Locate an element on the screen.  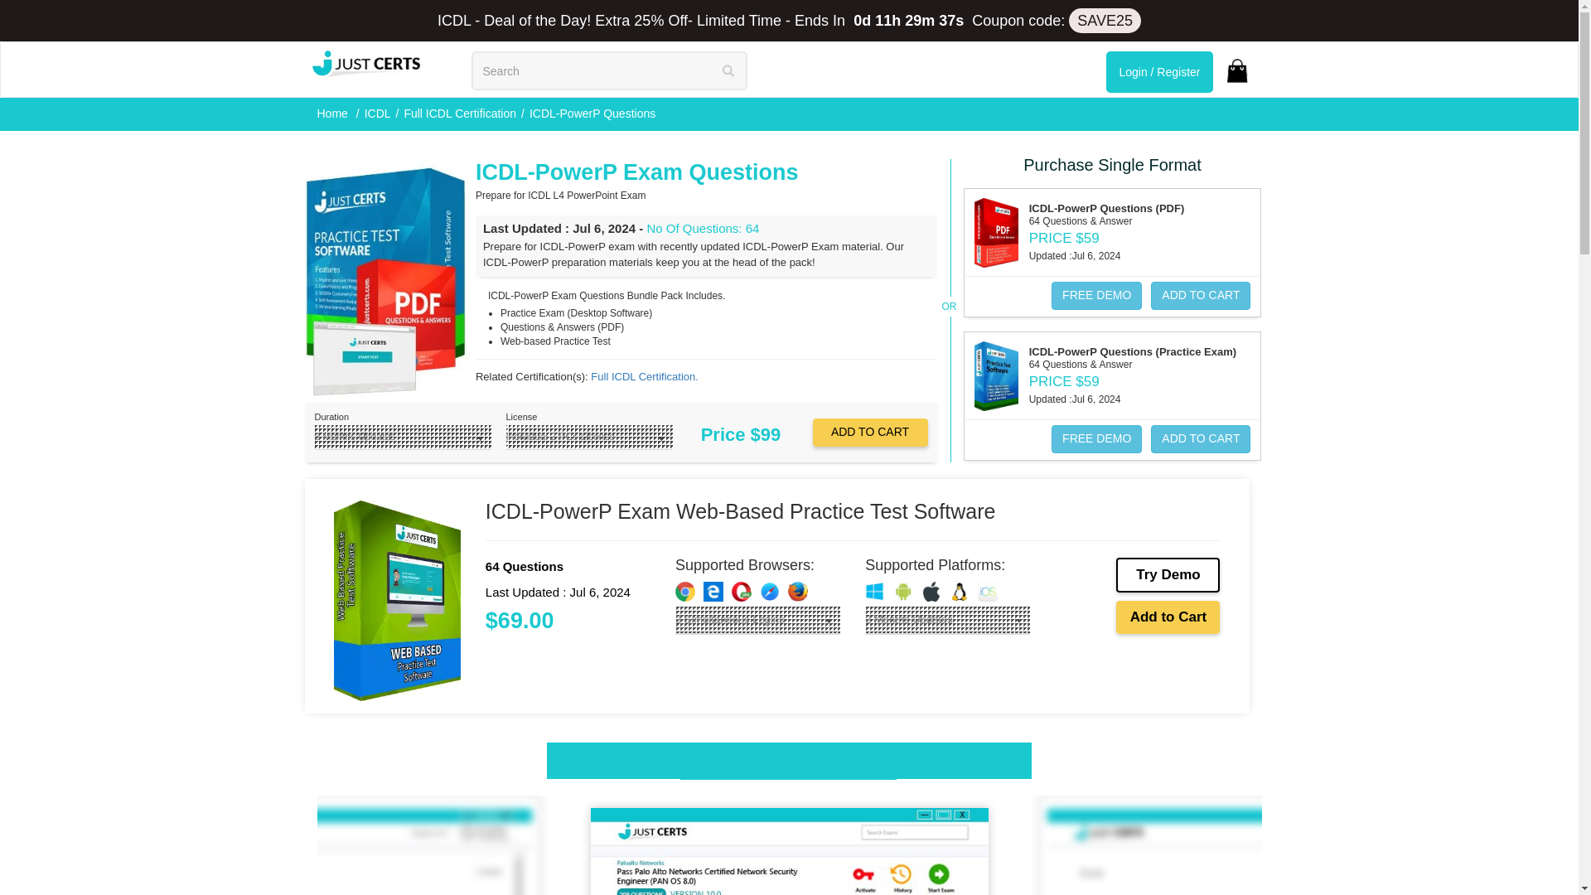
ADD TO CART is located at coordinates (1200, 295).